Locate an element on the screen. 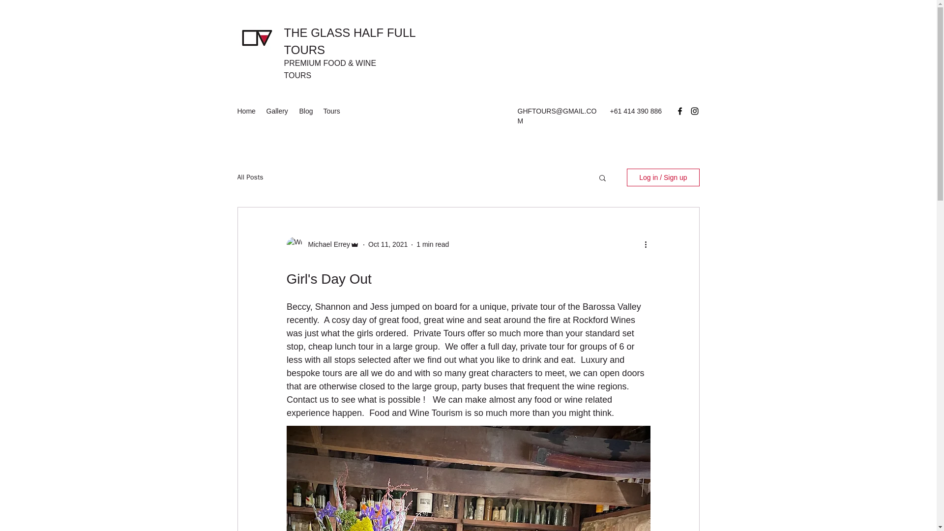  1 min read is located at coordinates (433, 244).